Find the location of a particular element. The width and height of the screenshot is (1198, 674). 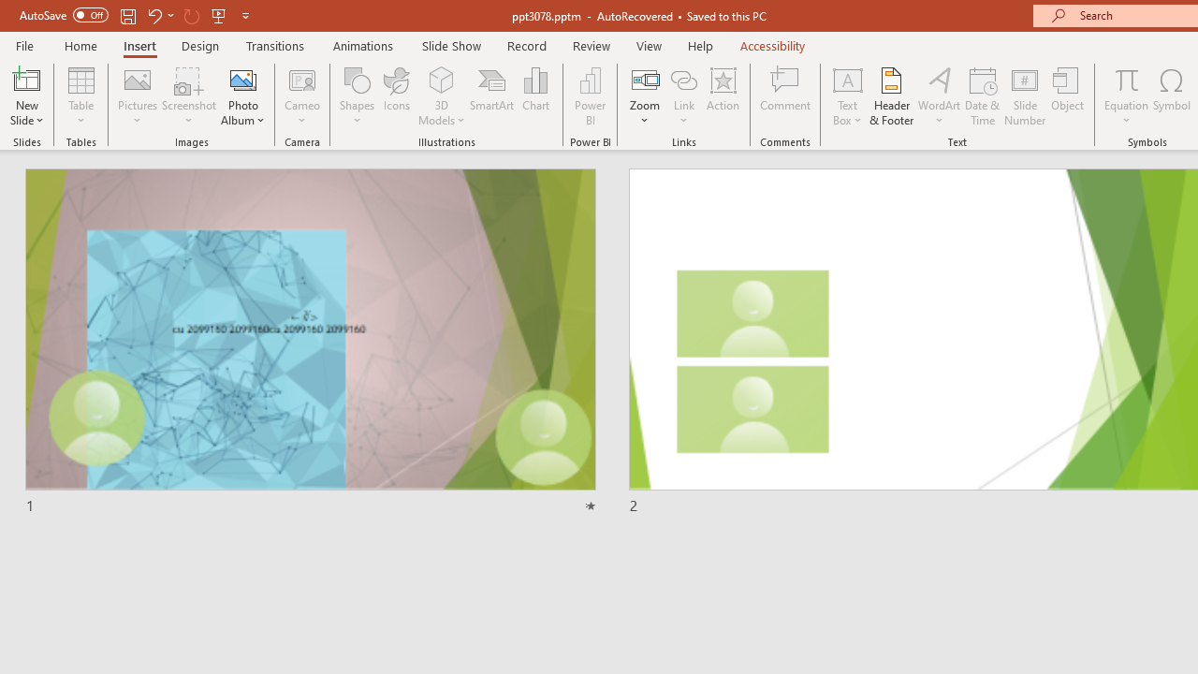

Link is located at coordinates (684, 95).